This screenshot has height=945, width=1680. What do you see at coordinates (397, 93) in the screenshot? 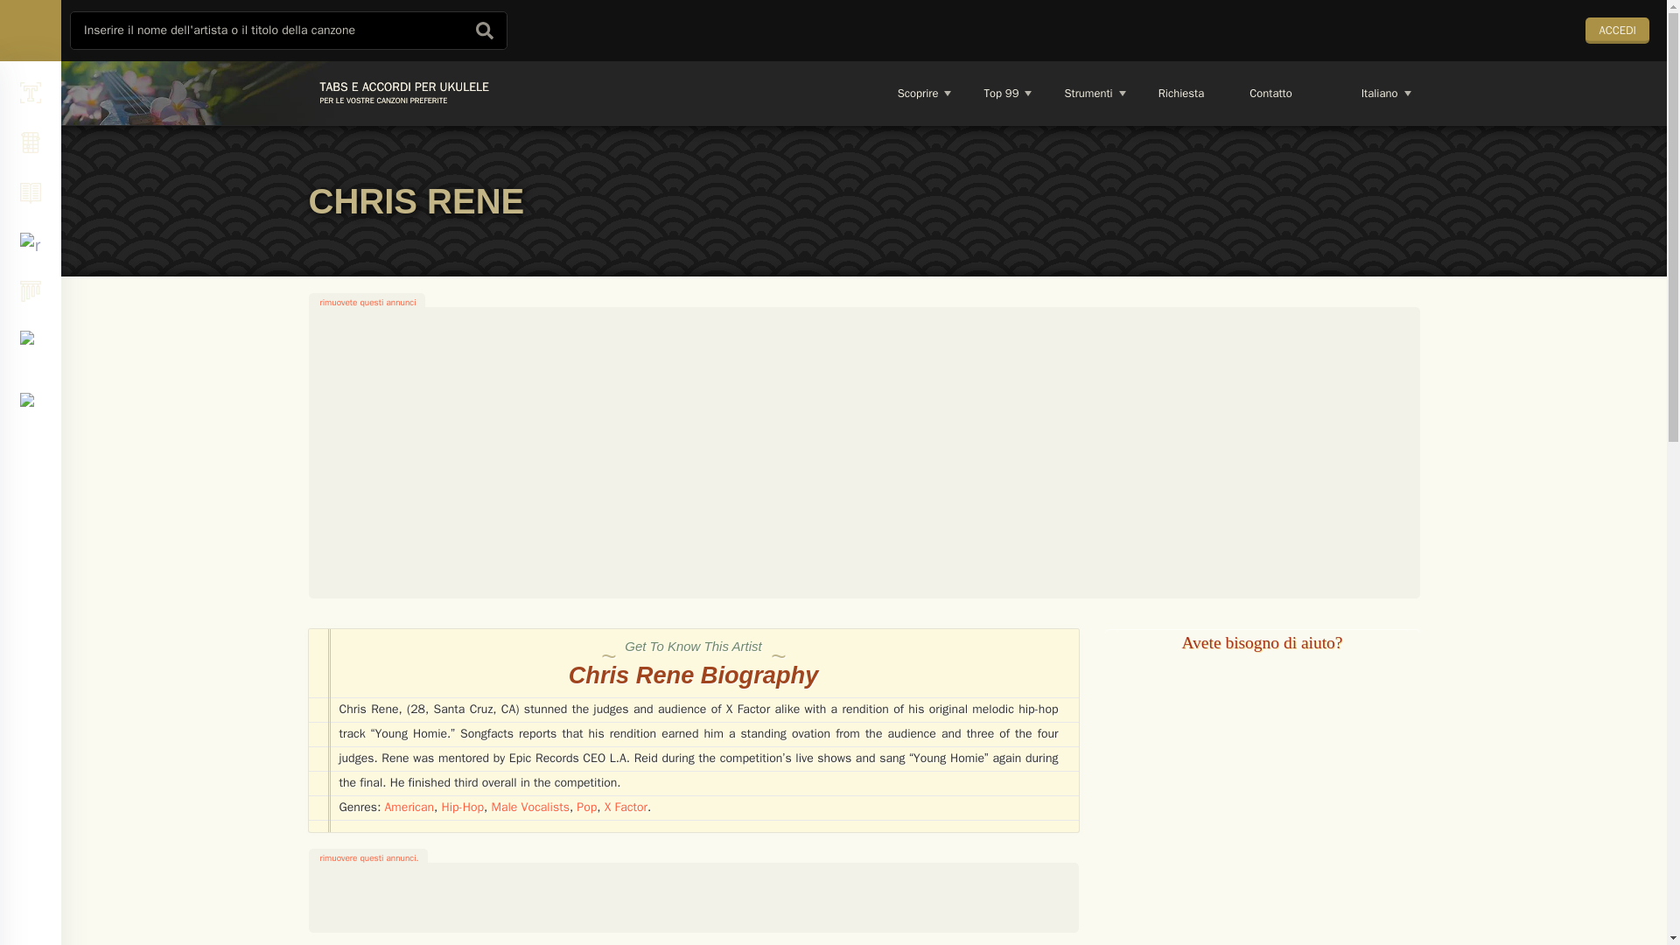
I see `strumenti per ukulele` at bounding box center [397, 93].